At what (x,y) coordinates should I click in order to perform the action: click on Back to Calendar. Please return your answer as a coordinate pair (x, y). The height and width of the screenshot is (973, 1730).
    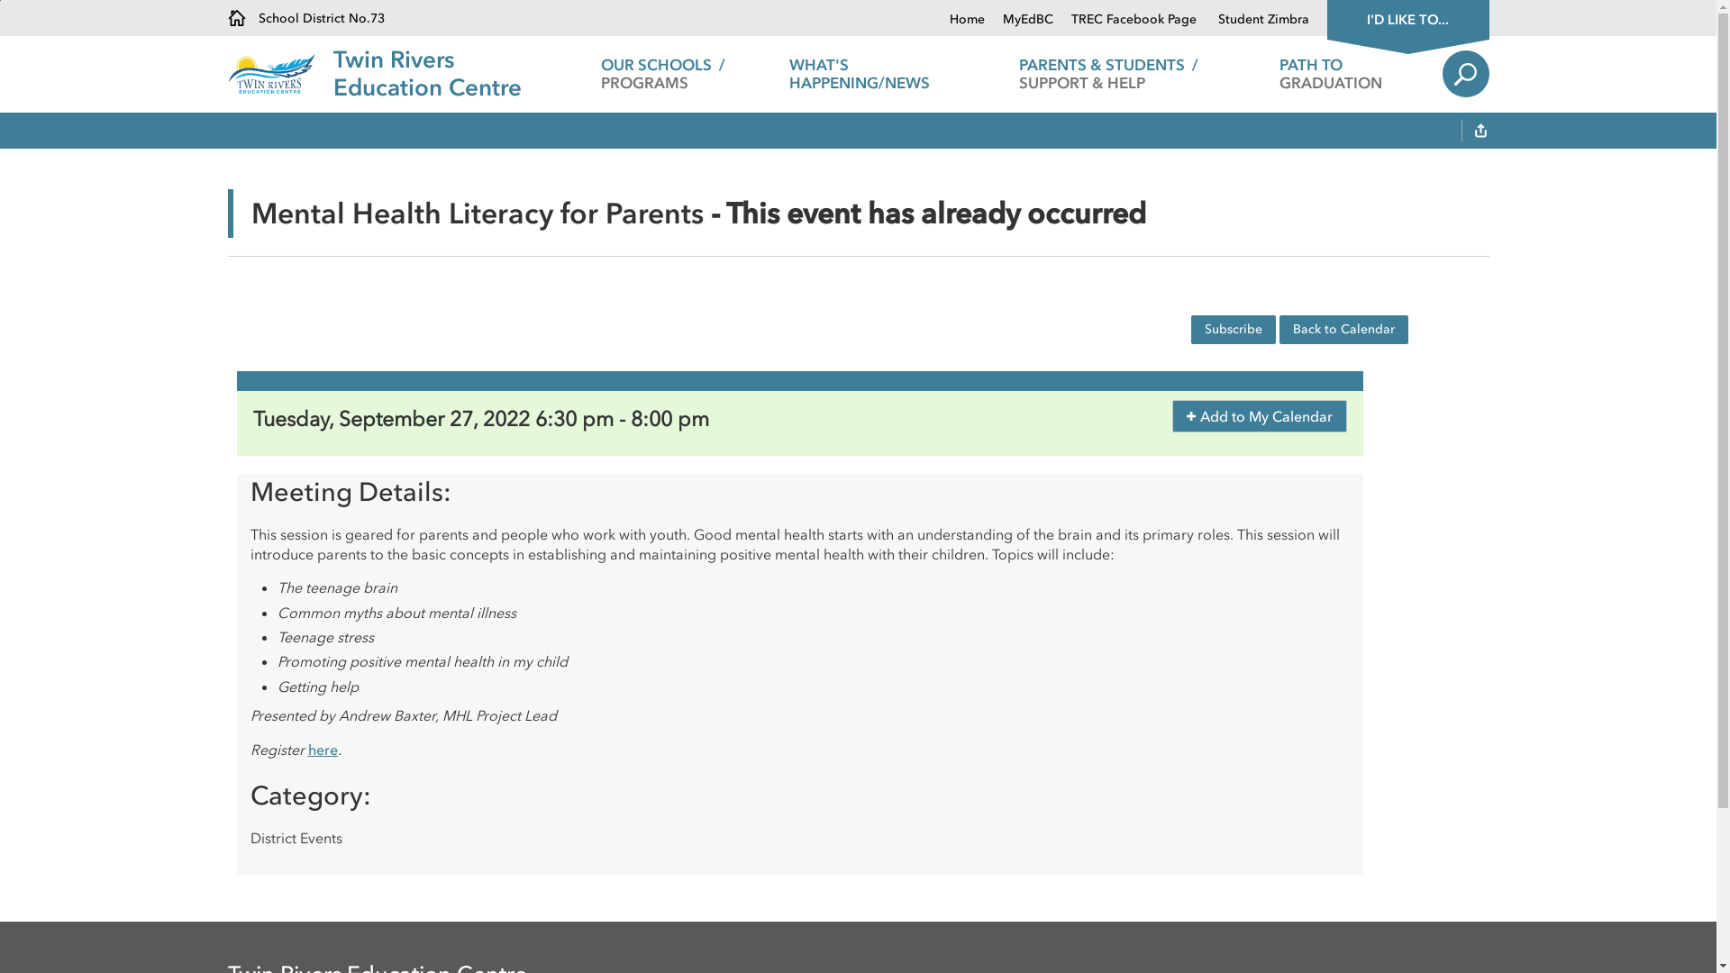
    Looking at the image, I should click on (1344, 330).